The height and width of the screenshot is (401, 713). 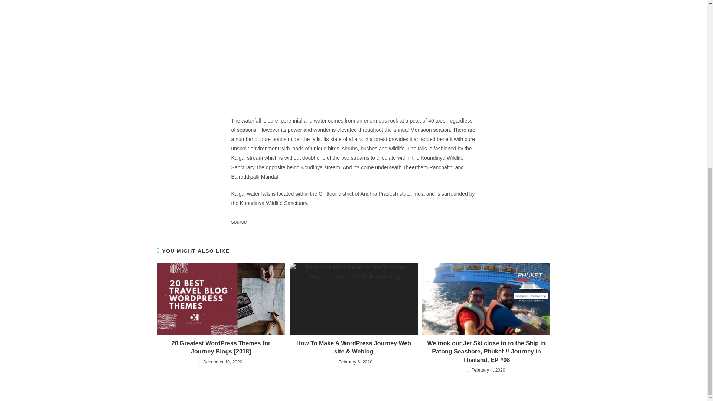 I want to click on source, so click(x=239, y=221).